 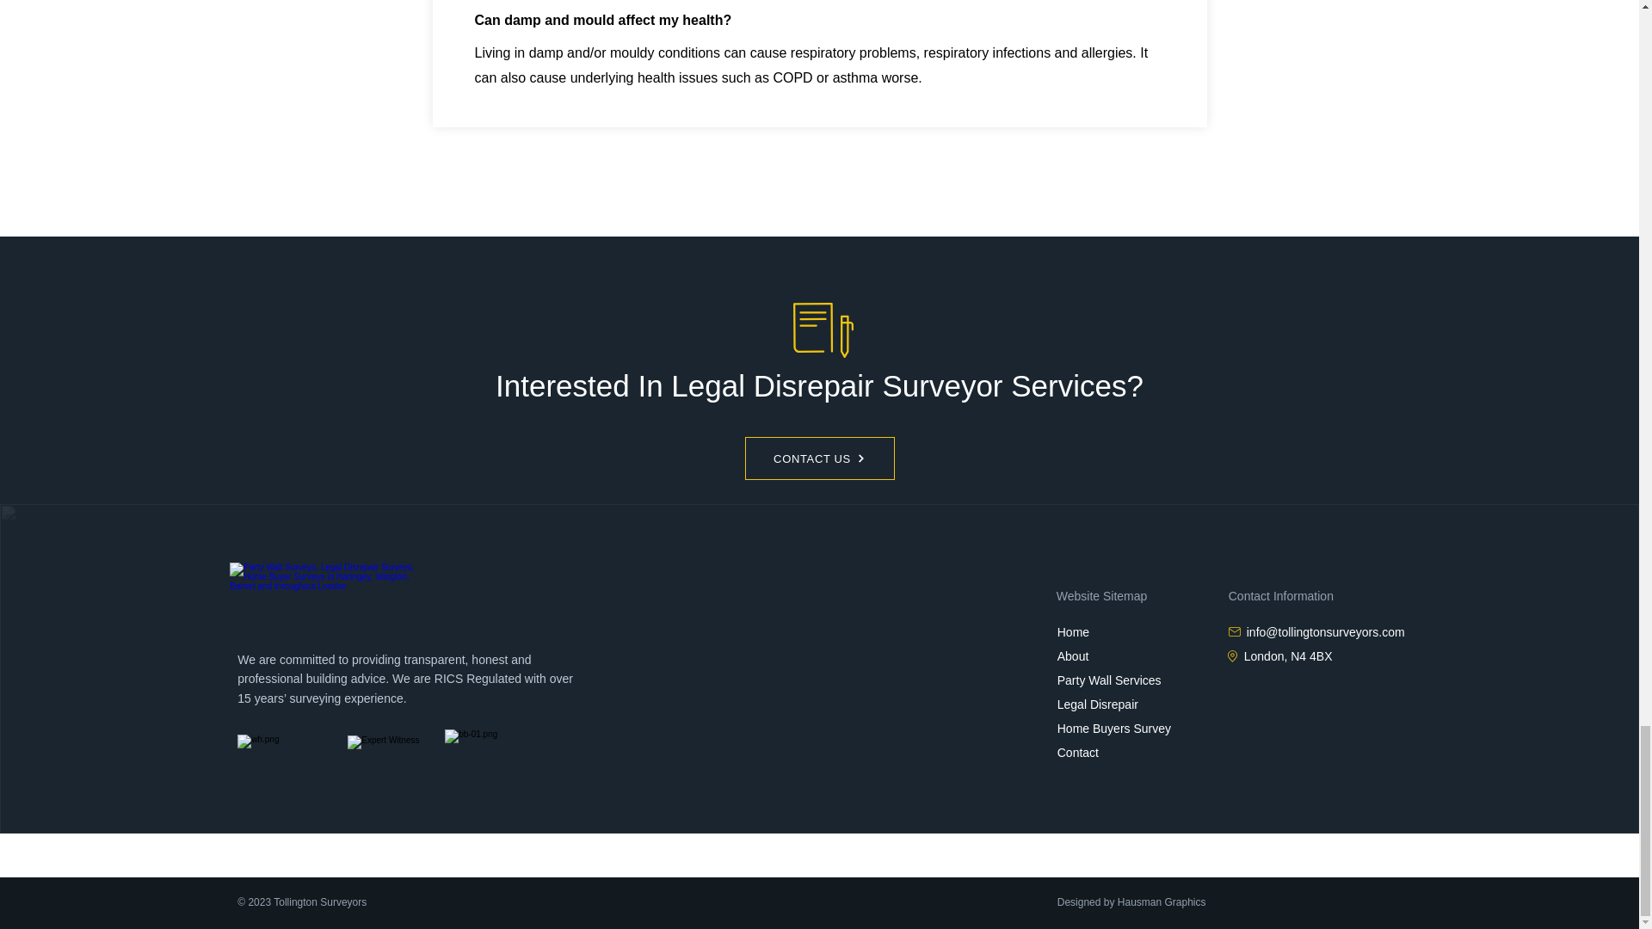 I want to click on Designed by Hausman Graphics, so click(x=1131, y=902).